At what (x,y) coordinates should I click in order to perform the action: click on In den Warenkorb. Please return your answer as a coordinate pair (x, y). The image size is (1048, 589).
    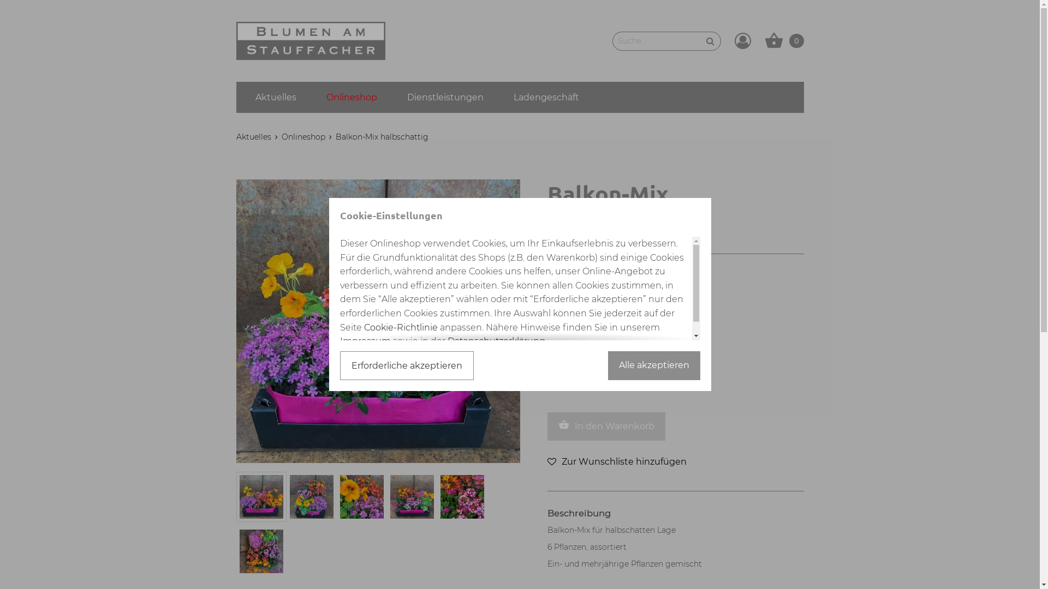
    Looking at the image, I should click on (606, 426).